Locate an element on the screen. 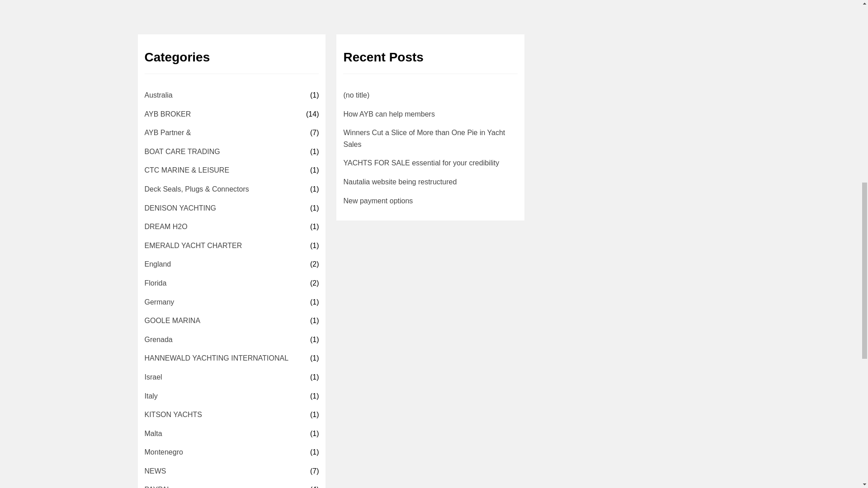 Image resolution: width=868 pixels, height=488 pixels. KITSON YACHTS is located at coordinates (174, 415).